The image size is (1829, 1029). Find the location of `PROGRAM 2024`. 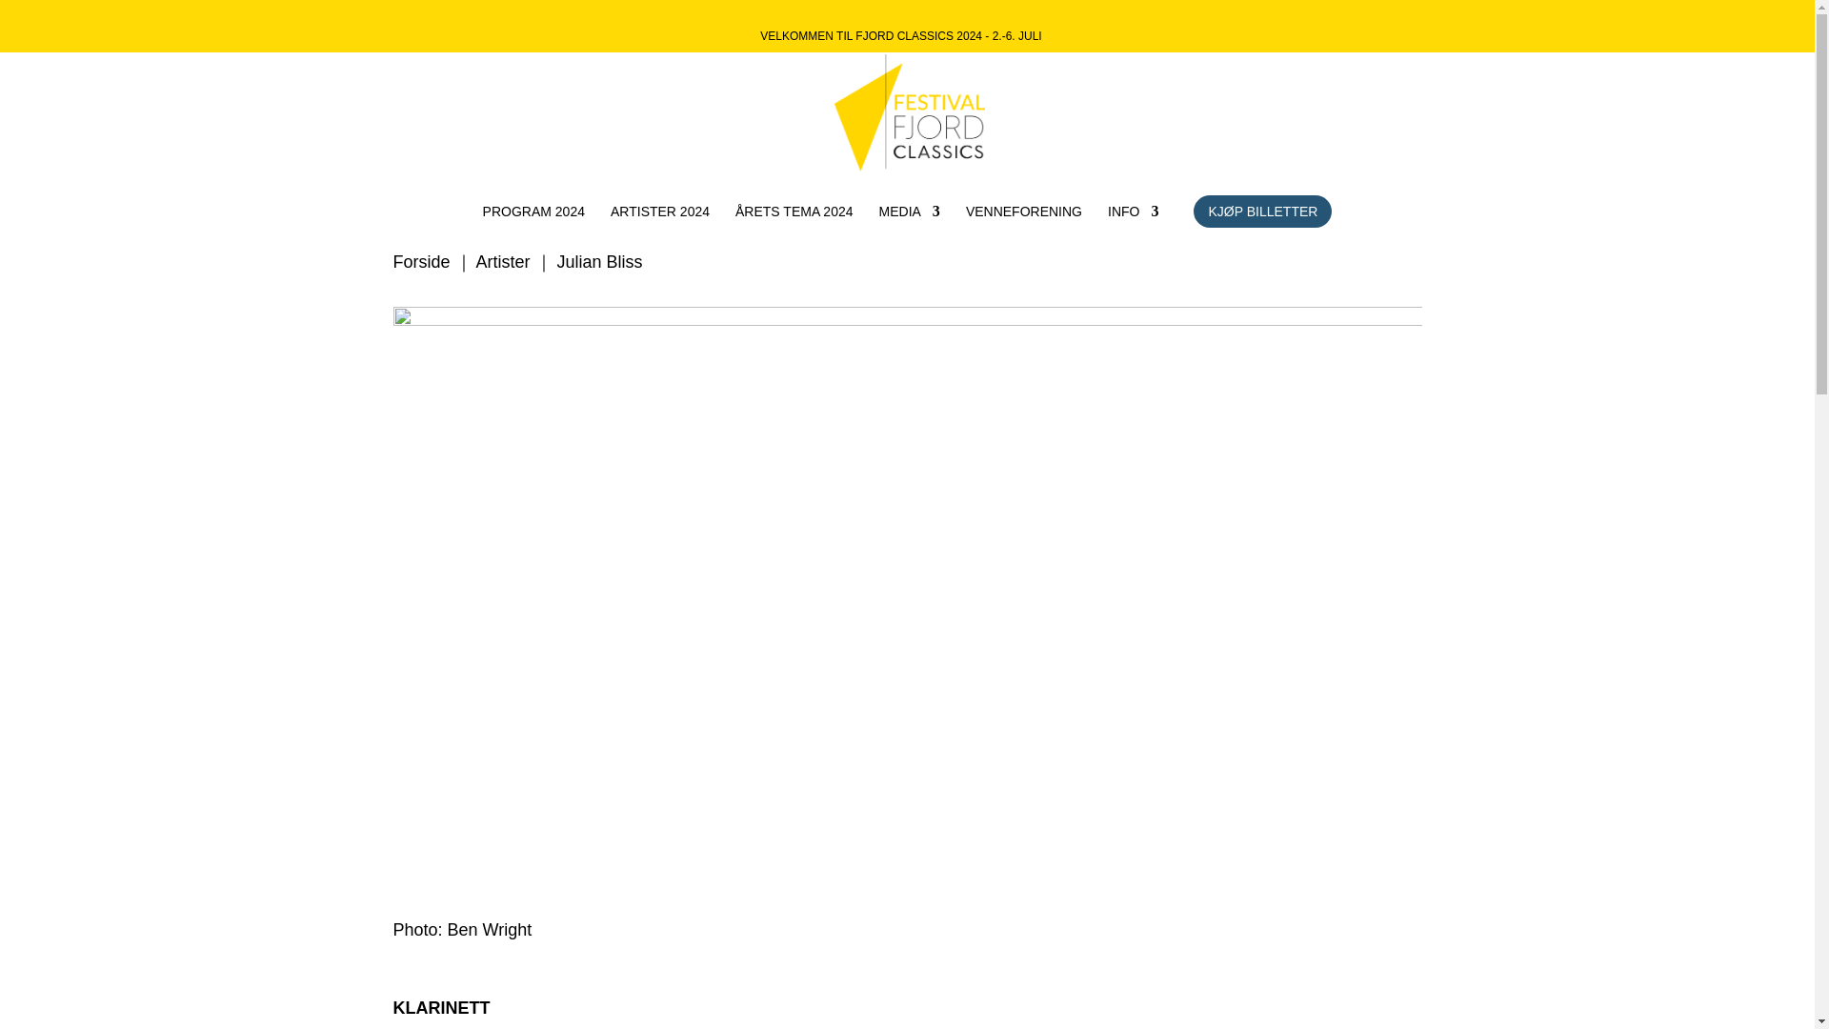

PROGRAM 2024 is located at coordinates (533, 227).